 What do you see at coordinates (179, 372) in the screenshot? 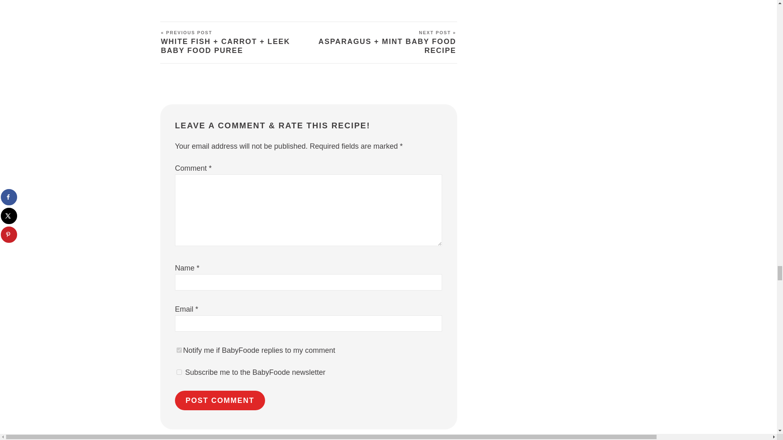
I see `1` at bounding box center [179, 372].